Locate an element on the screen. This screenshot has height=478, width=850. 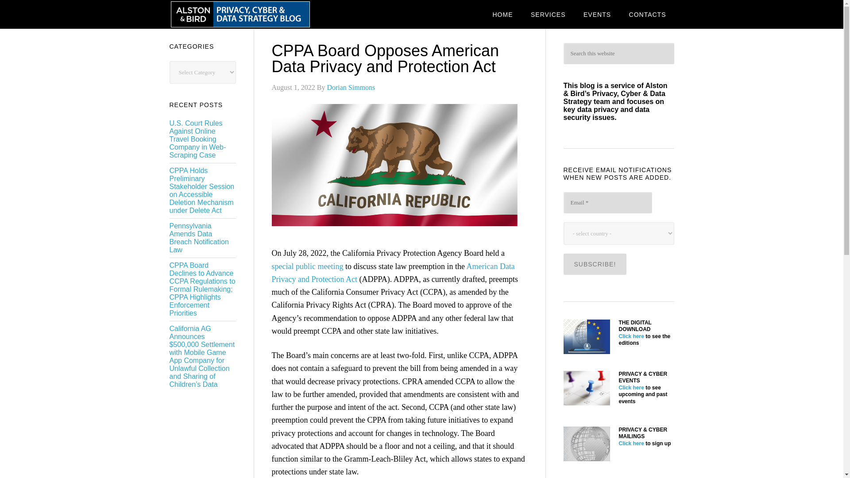
Posts by Dorian Simmons is located at coordinates (351, 88).